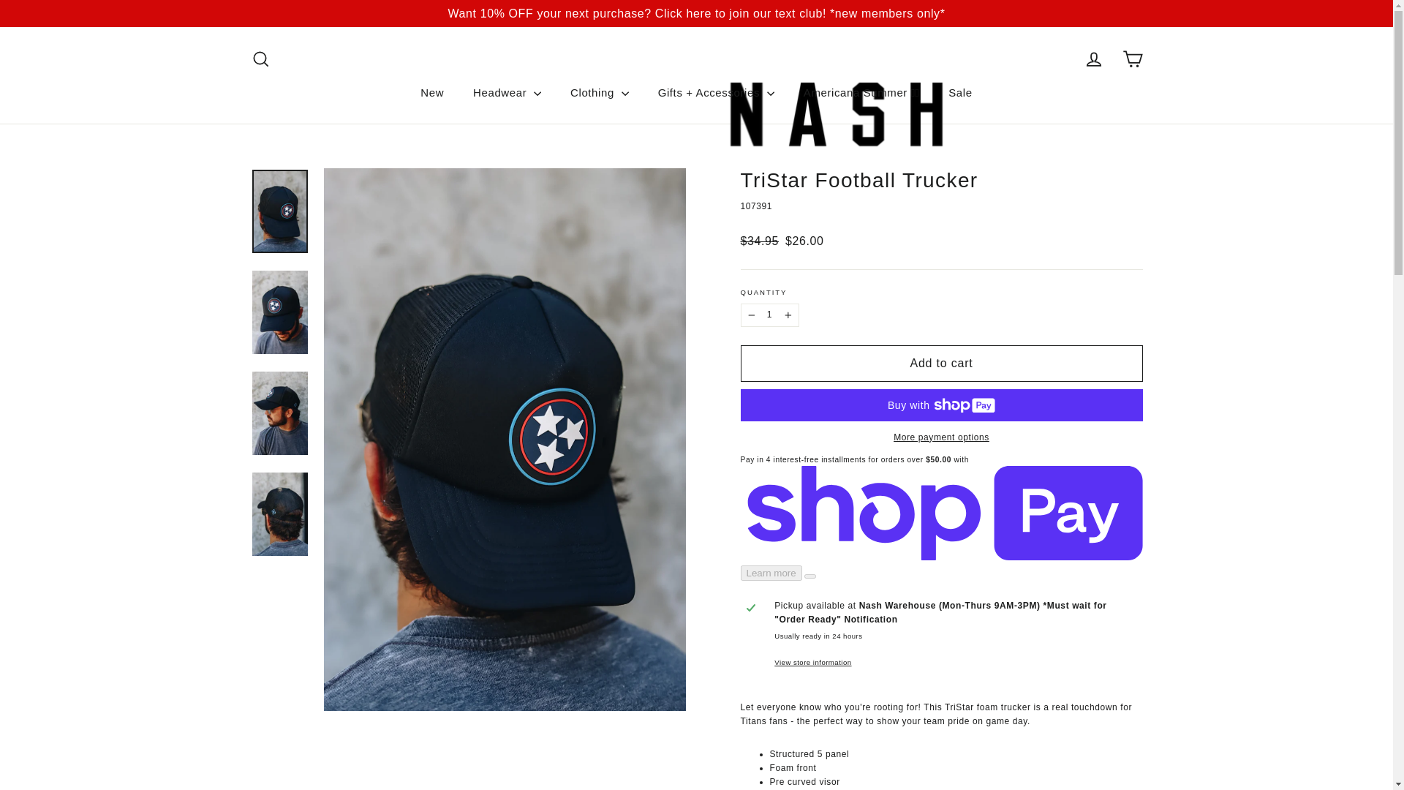  What do you see at coordinates (769, 315) in the screenshot?
I see `1` at bounding box center [769, 315].